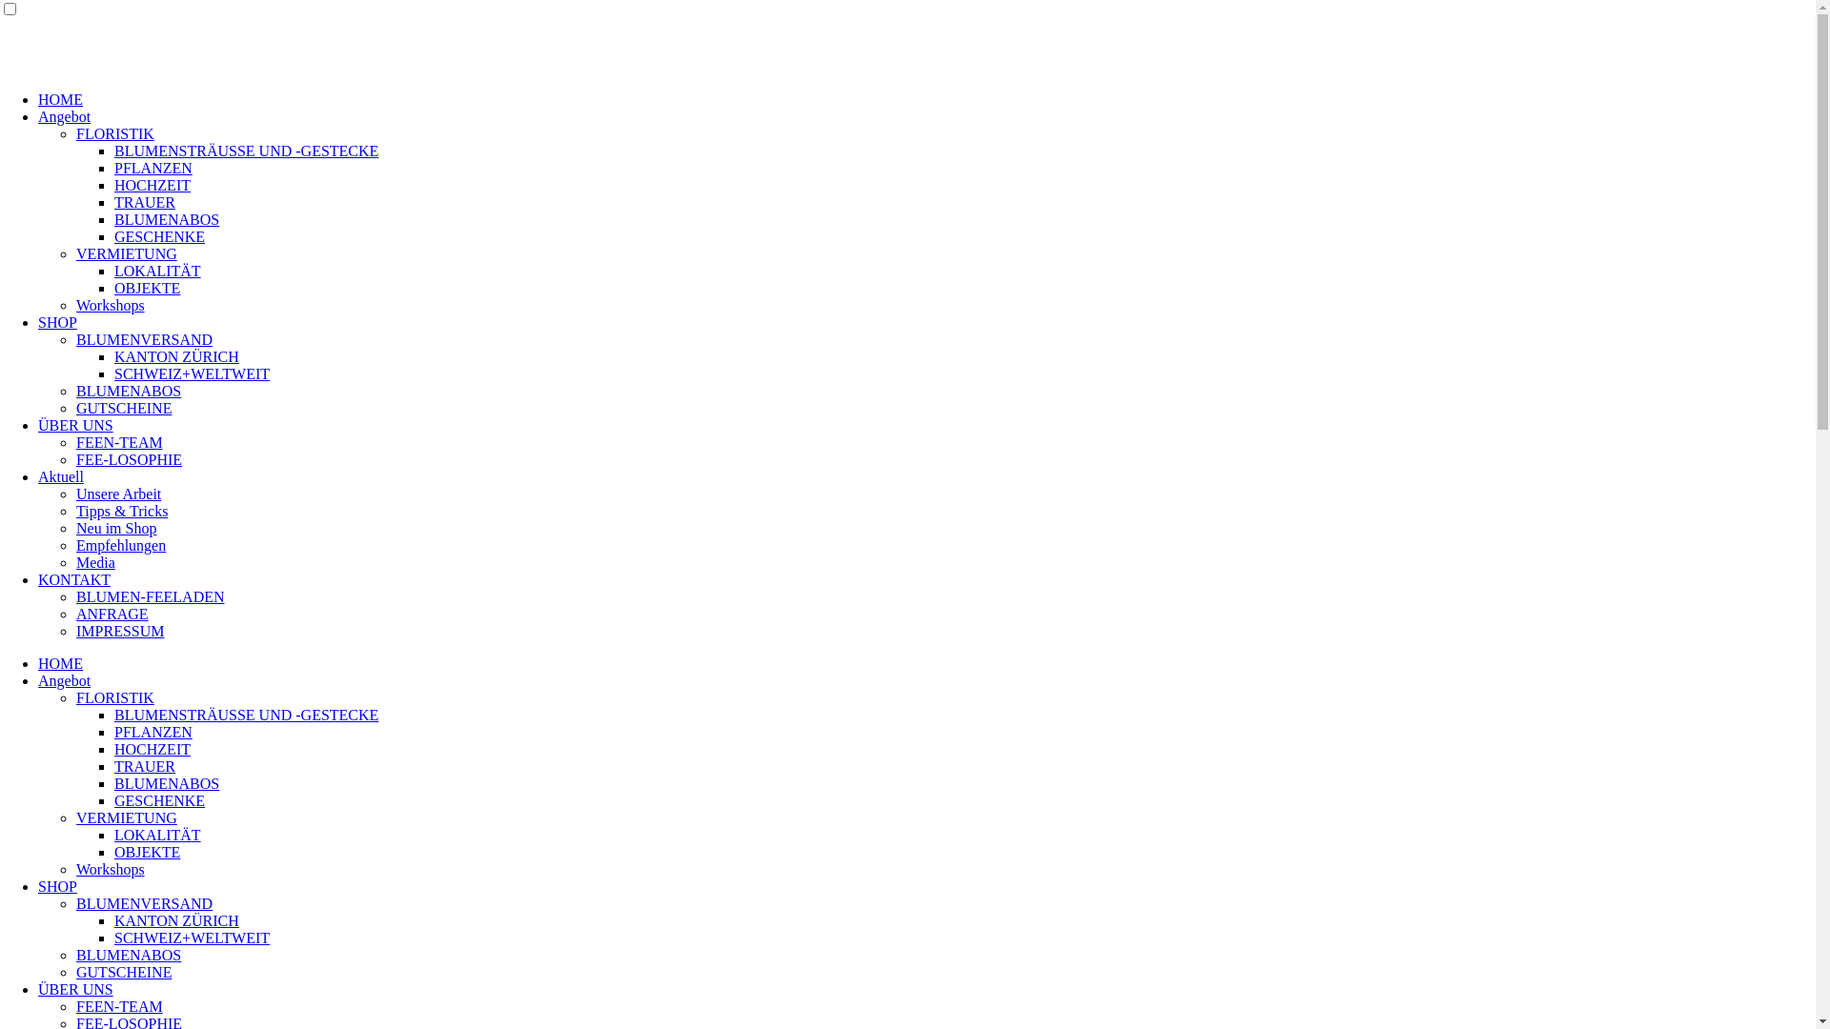 Image resolution: width=1830 pixels, height=1029 pixels. What do you see at coordinates (122, 511) in the screenshot?
I see `Tipps & Tricks` at bounding box center [122, 511].